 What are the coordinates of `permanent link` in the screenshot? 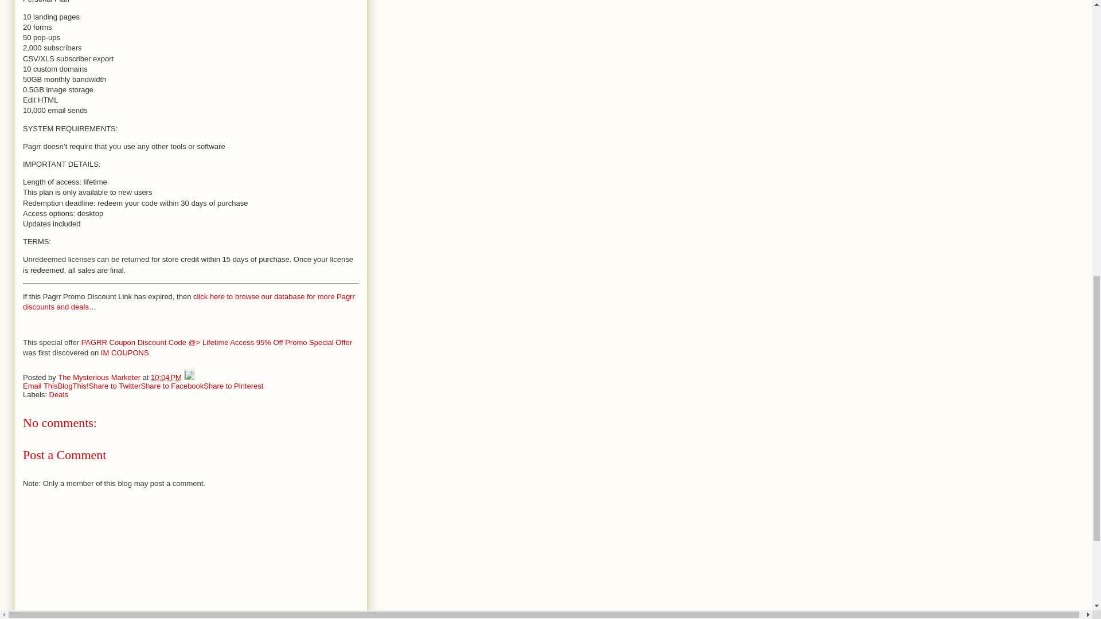 It's located at (166, 377).